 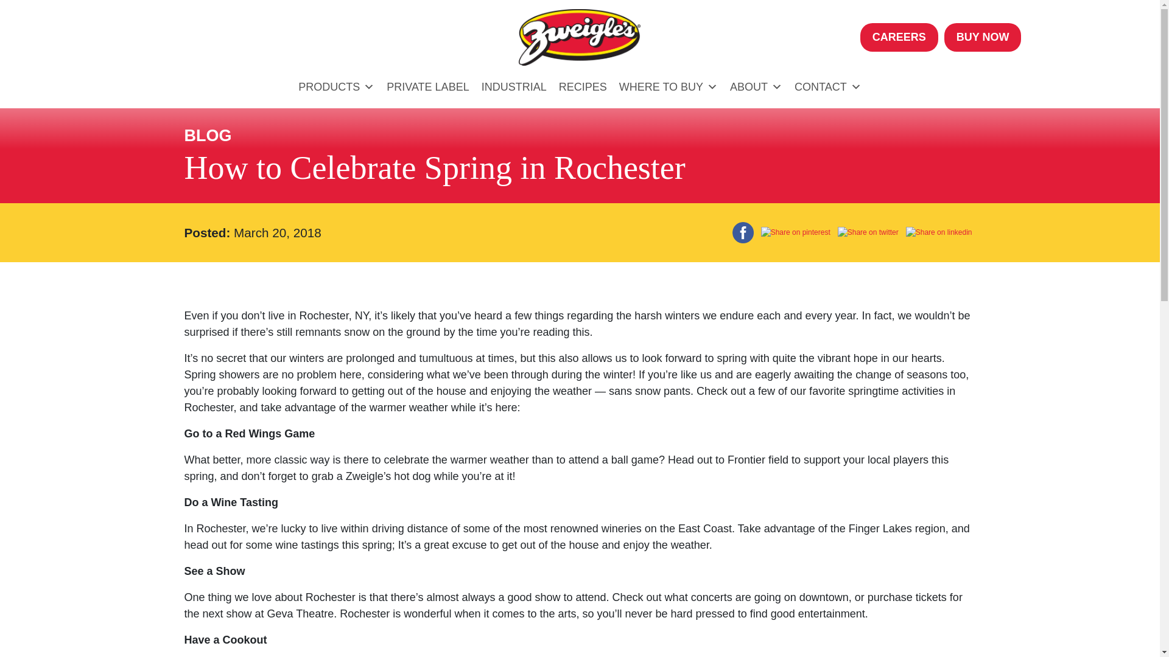 What do you see at coordinates (827, 87) in the screenshot?
I see `CONTACT` at bounding box center [827, 87].